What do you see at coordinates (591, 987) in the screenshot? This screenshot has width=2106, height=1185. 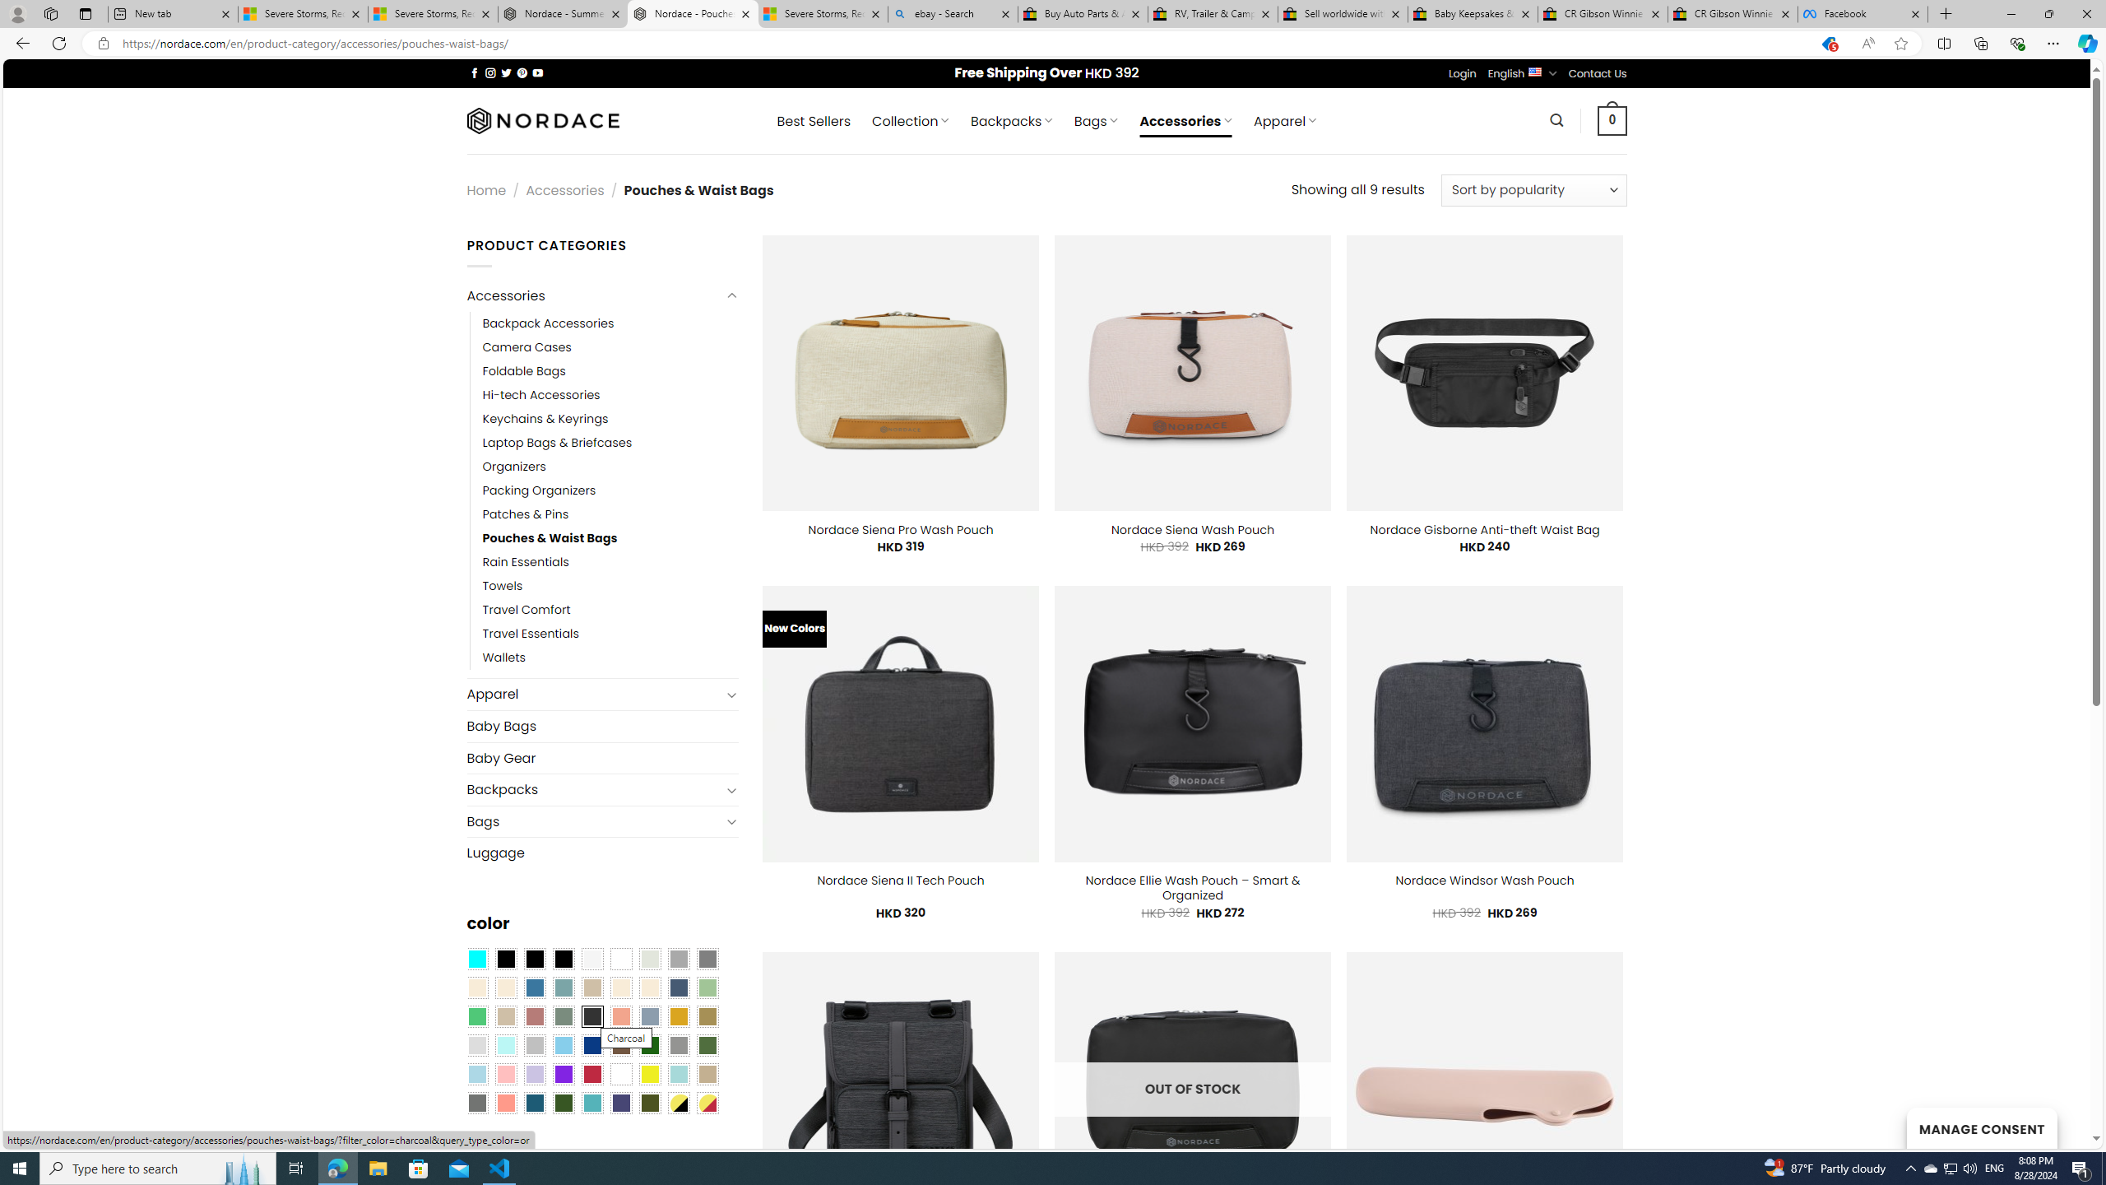 I see `Brownie` at bounding box center [591, 987].